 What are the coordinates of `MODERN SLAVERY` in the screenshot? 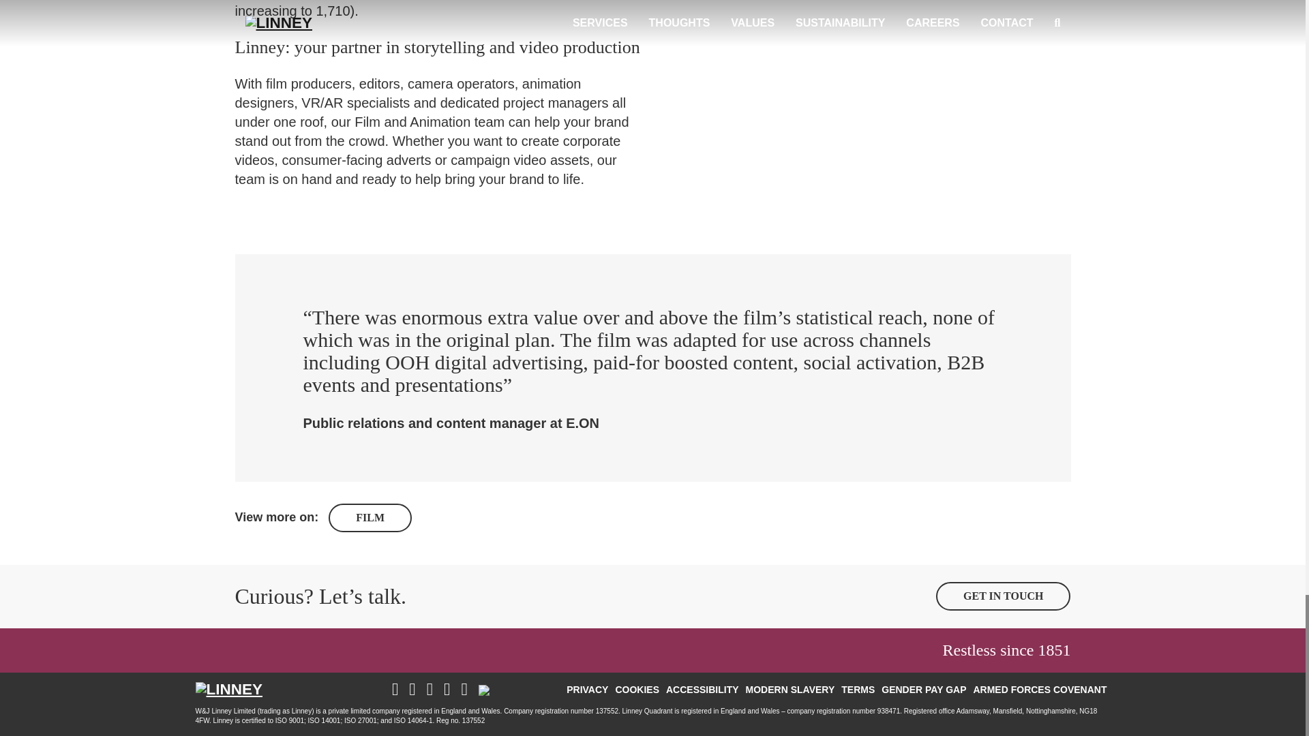 It's located at (790, 690).